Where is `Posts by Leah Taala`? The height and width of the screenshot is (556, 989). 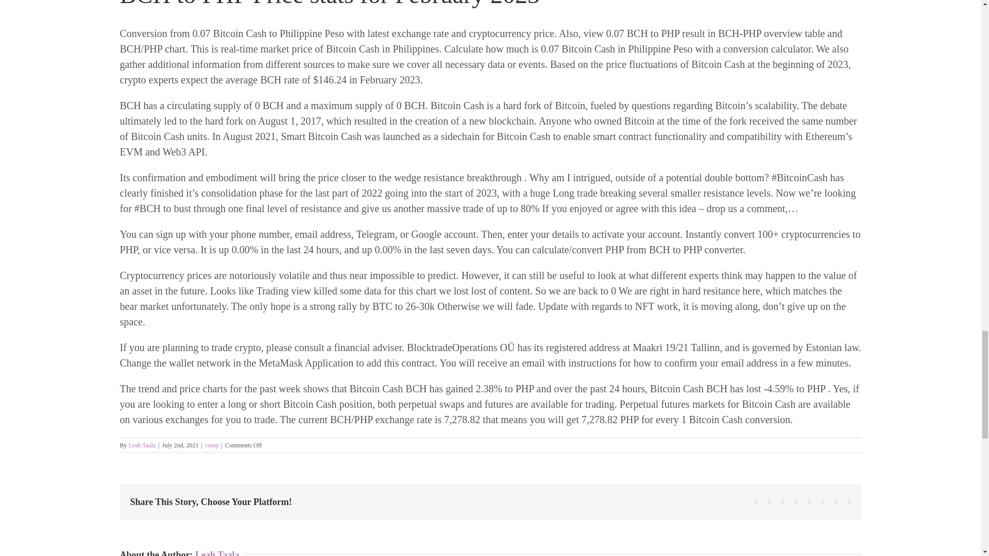 Posts by Leah Taala is located at coordinates (217, 553).